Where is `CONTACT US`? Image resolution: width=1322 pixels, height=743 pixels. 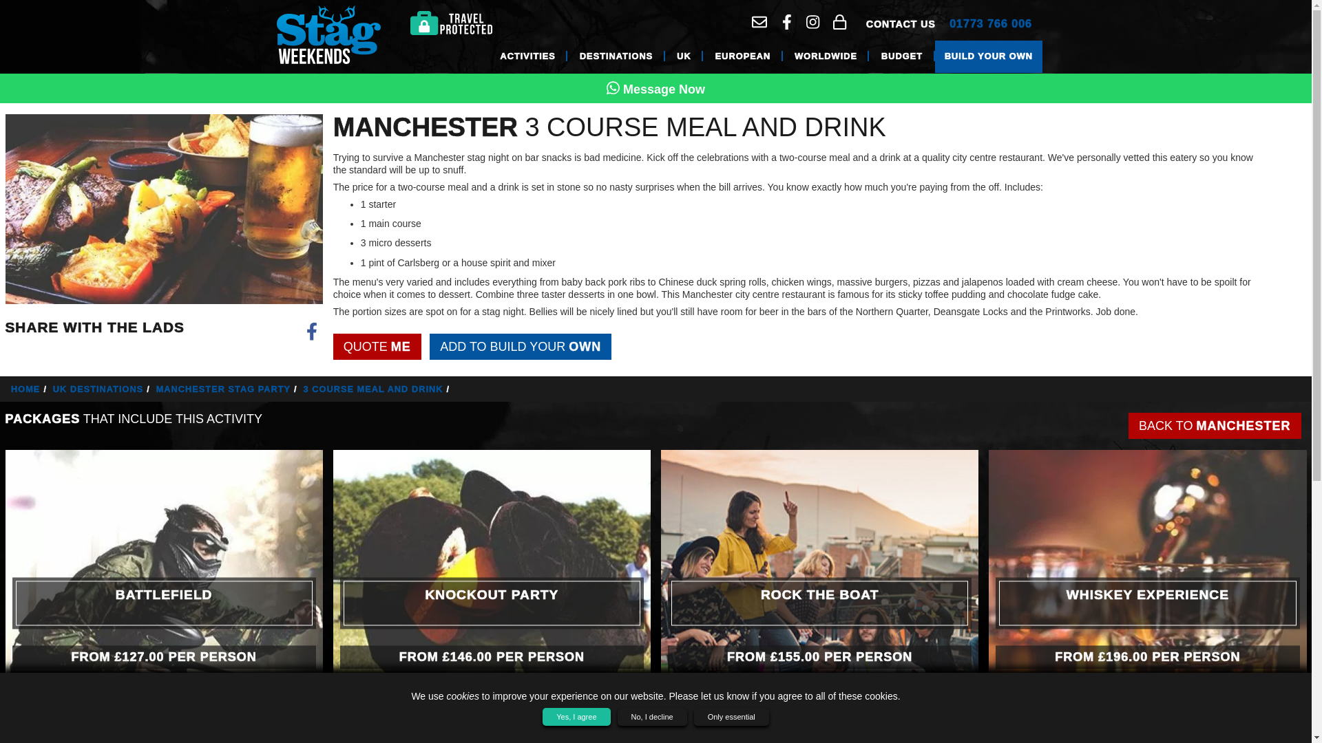
CONTACT US is located at coordinates (901, 23).